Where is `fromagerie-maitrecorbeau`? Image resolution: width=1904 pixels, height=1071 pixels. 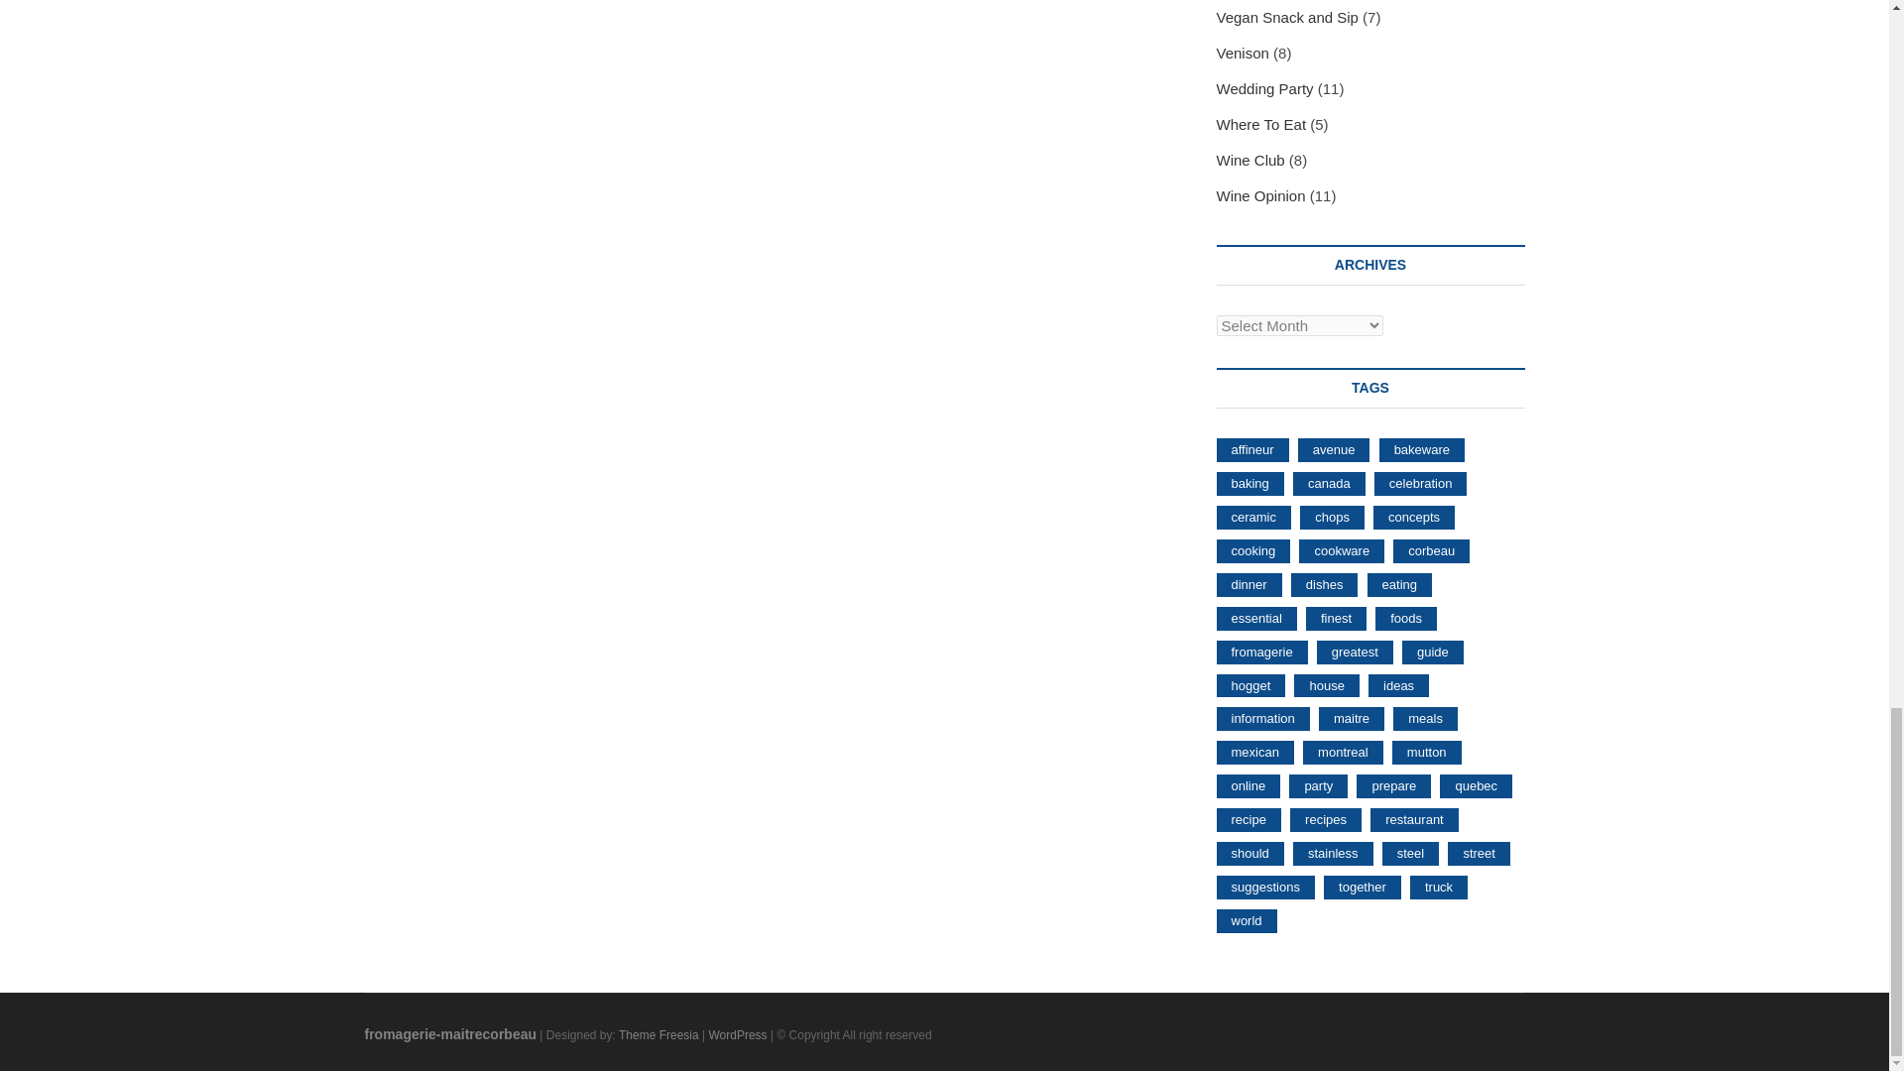
fromagerie-maitrecorbeau is located at coordinates (450, 1033).